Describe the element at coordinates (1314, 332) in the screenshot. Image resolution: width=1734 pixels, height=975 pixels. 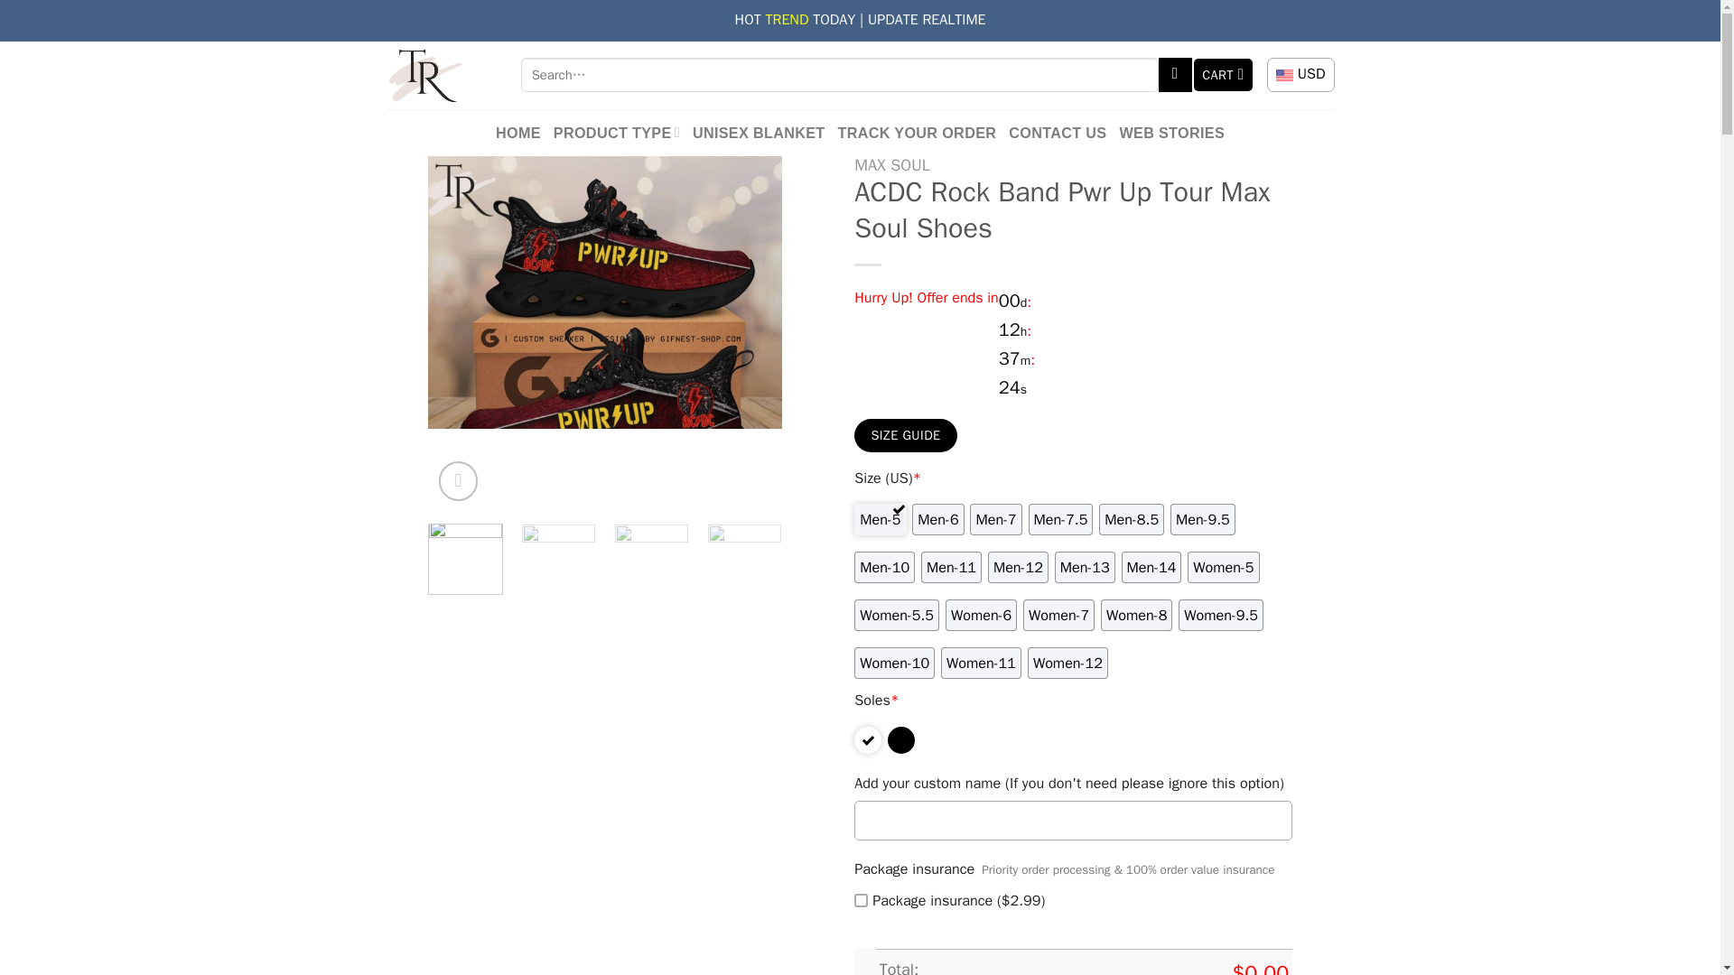
I see `ACDC Rock Band Pwr Up Tour Max Soul Shoes` at that location.